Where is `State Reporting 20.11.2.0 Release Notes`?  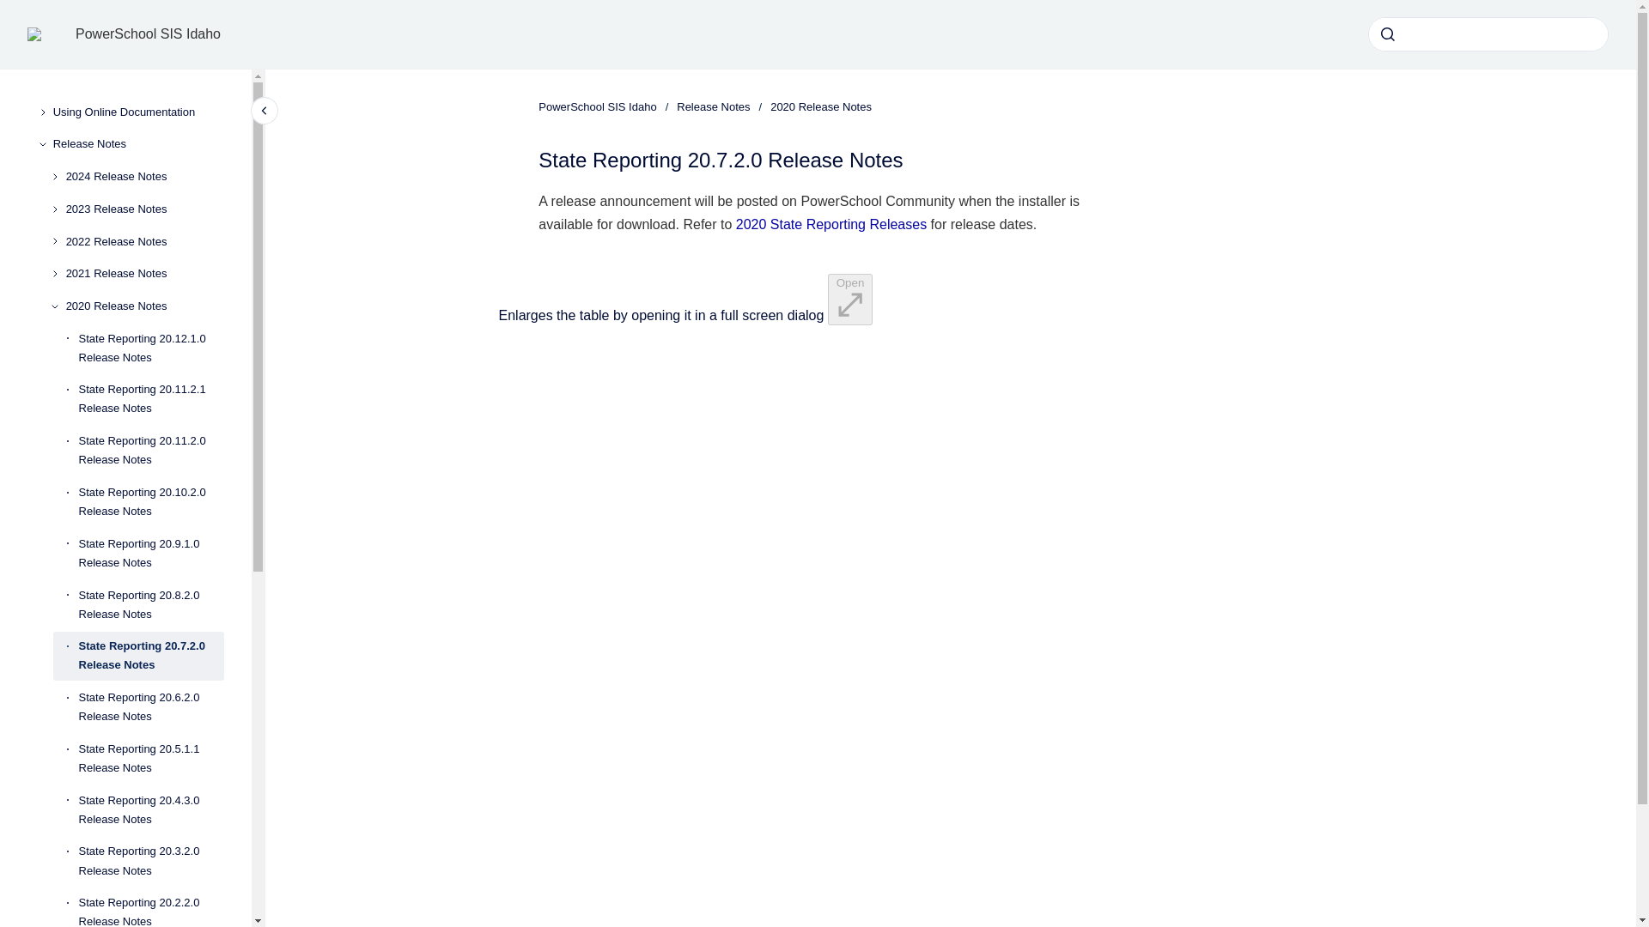 State Reporting 20.11.2.0 Release Notes is located at coordinates (151, 450).